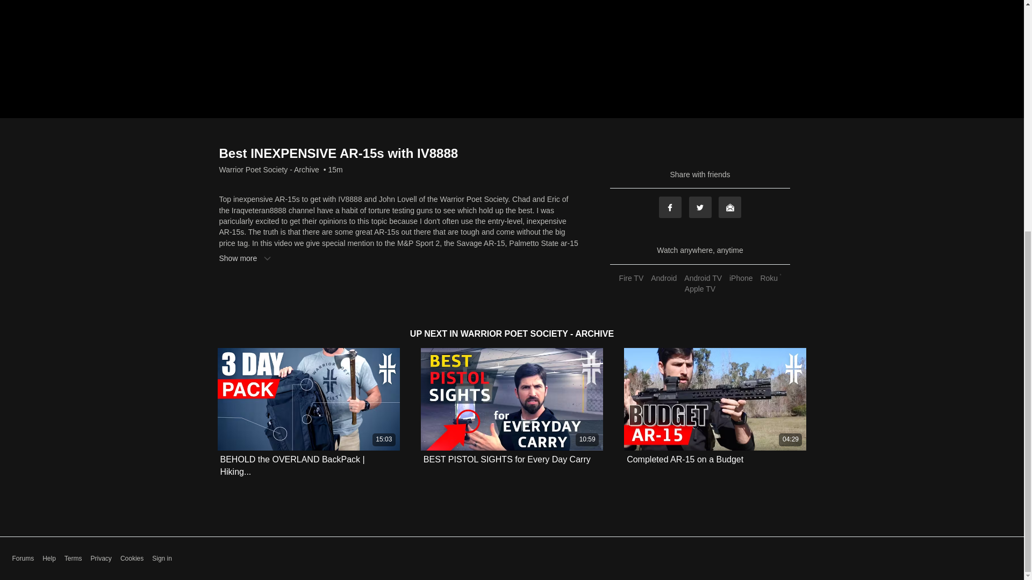  What do you see at coordinates (685, 460) in the screenshot?
I see `Completed AR-15 on a Budget` at bounding box center [685, 460].